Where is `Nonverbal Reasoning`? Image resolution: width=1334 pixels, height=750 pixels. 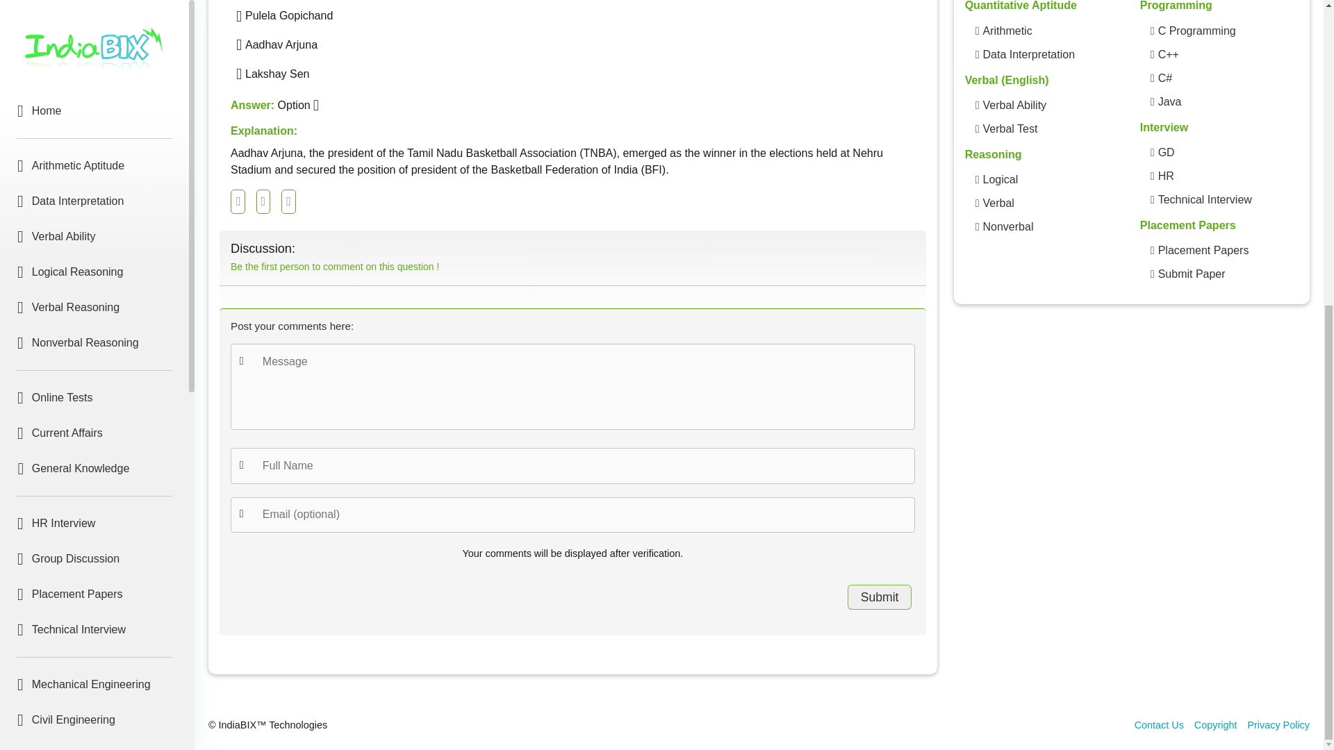
Nonverbal Reasoning is located at coordinates (1007, 227).